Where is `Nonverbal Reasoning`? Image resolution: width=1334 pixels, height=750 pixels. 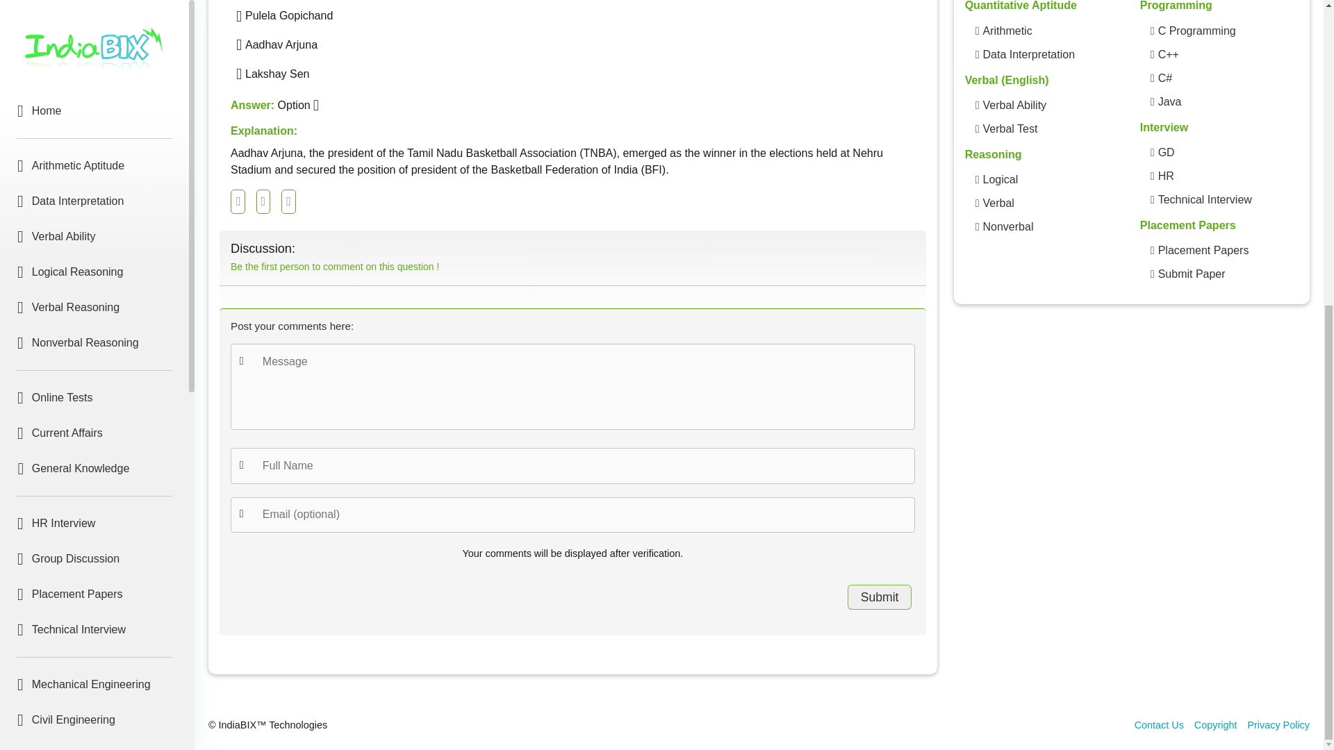
Nonverbal Reasoning is located at coordinates (1007, 227).